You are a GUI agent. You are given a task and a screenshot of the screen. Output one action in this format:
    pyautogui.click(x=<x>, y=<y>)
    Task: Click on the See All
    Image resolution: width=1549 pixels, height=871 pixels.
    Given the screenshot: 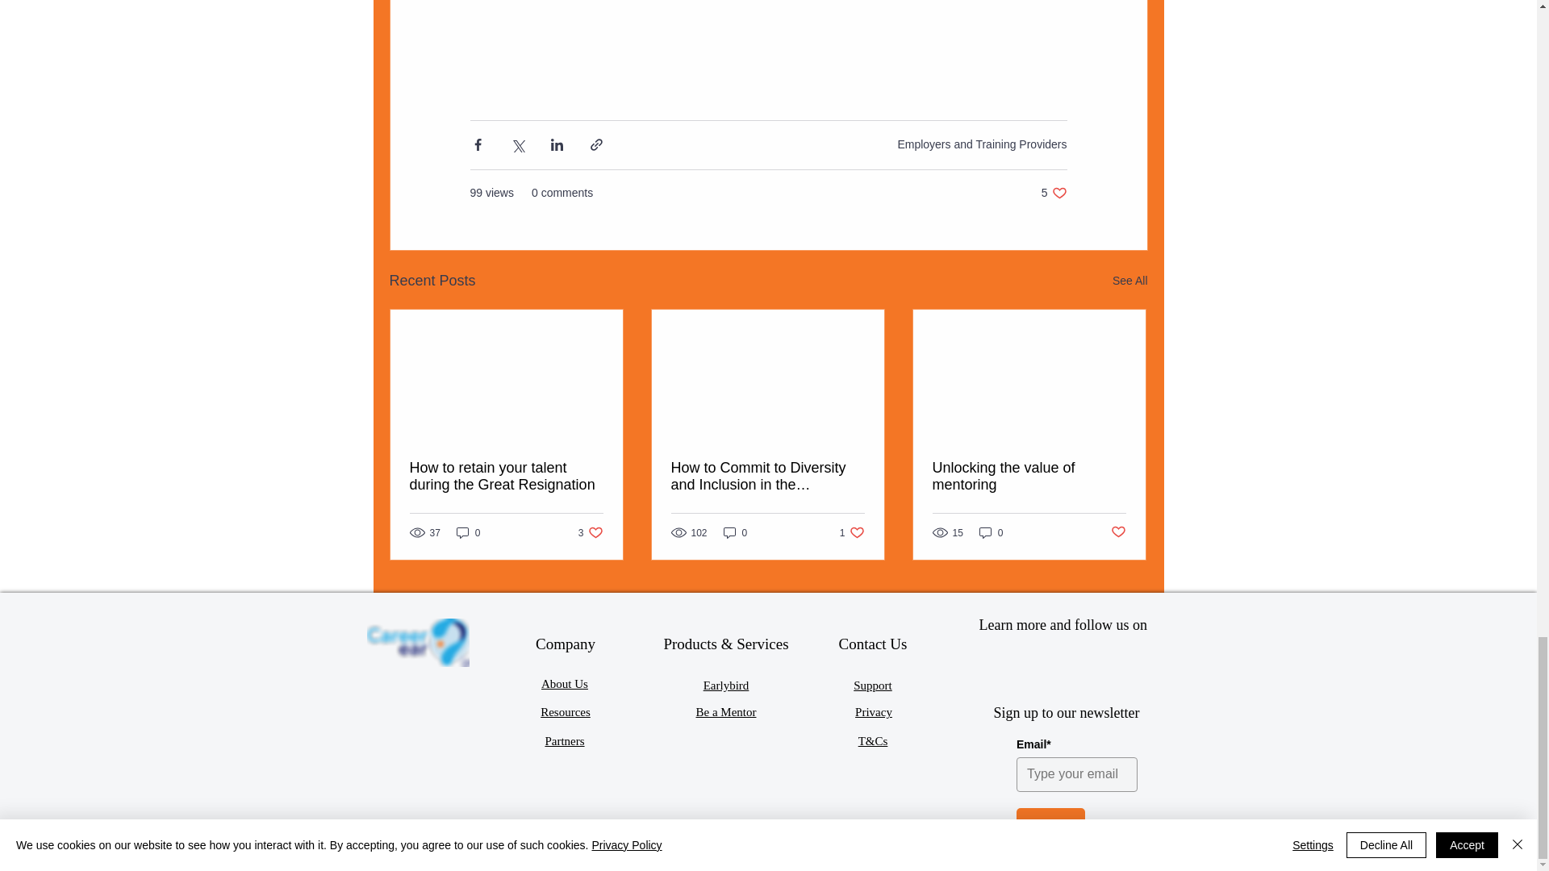 What is the action you would take?
    pyautogui.click(x=1129, y=281)
    